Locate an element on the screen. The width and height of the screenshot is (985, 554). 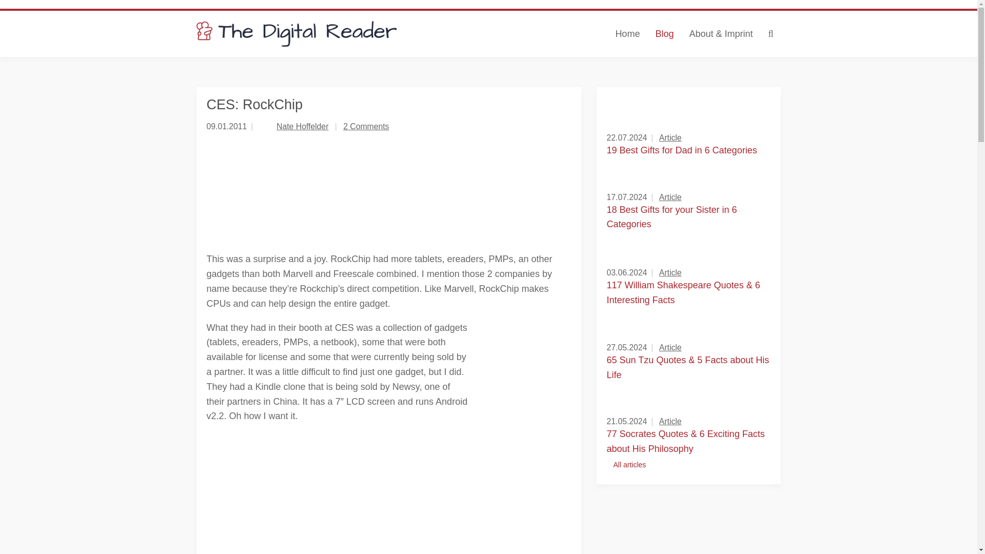
Article is located at coordinates (670, 197).